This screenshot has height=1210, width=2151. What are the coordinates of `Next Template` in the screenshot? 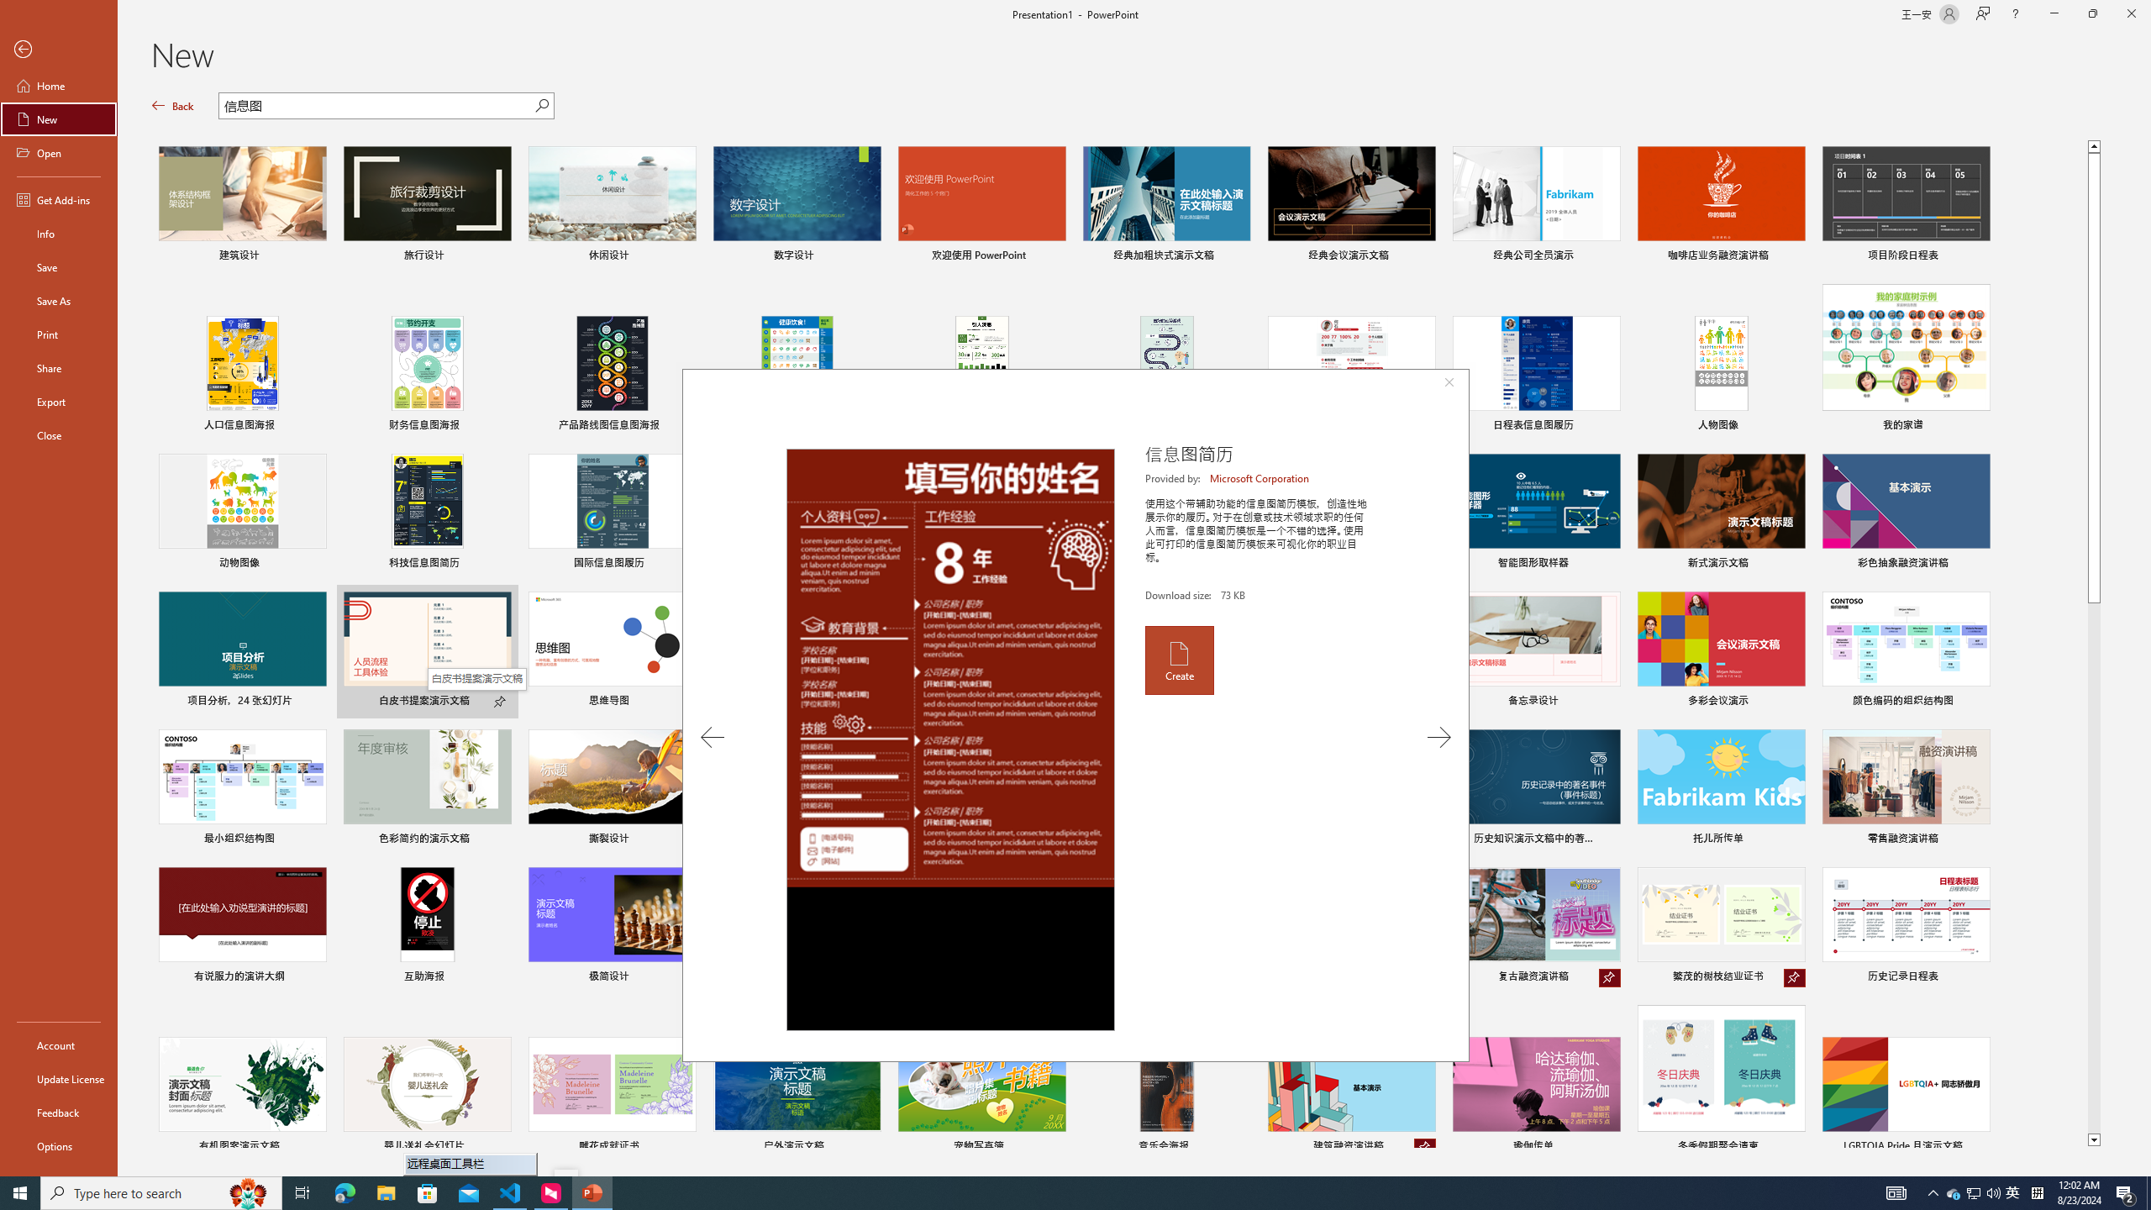 It's located at (1438, 737).